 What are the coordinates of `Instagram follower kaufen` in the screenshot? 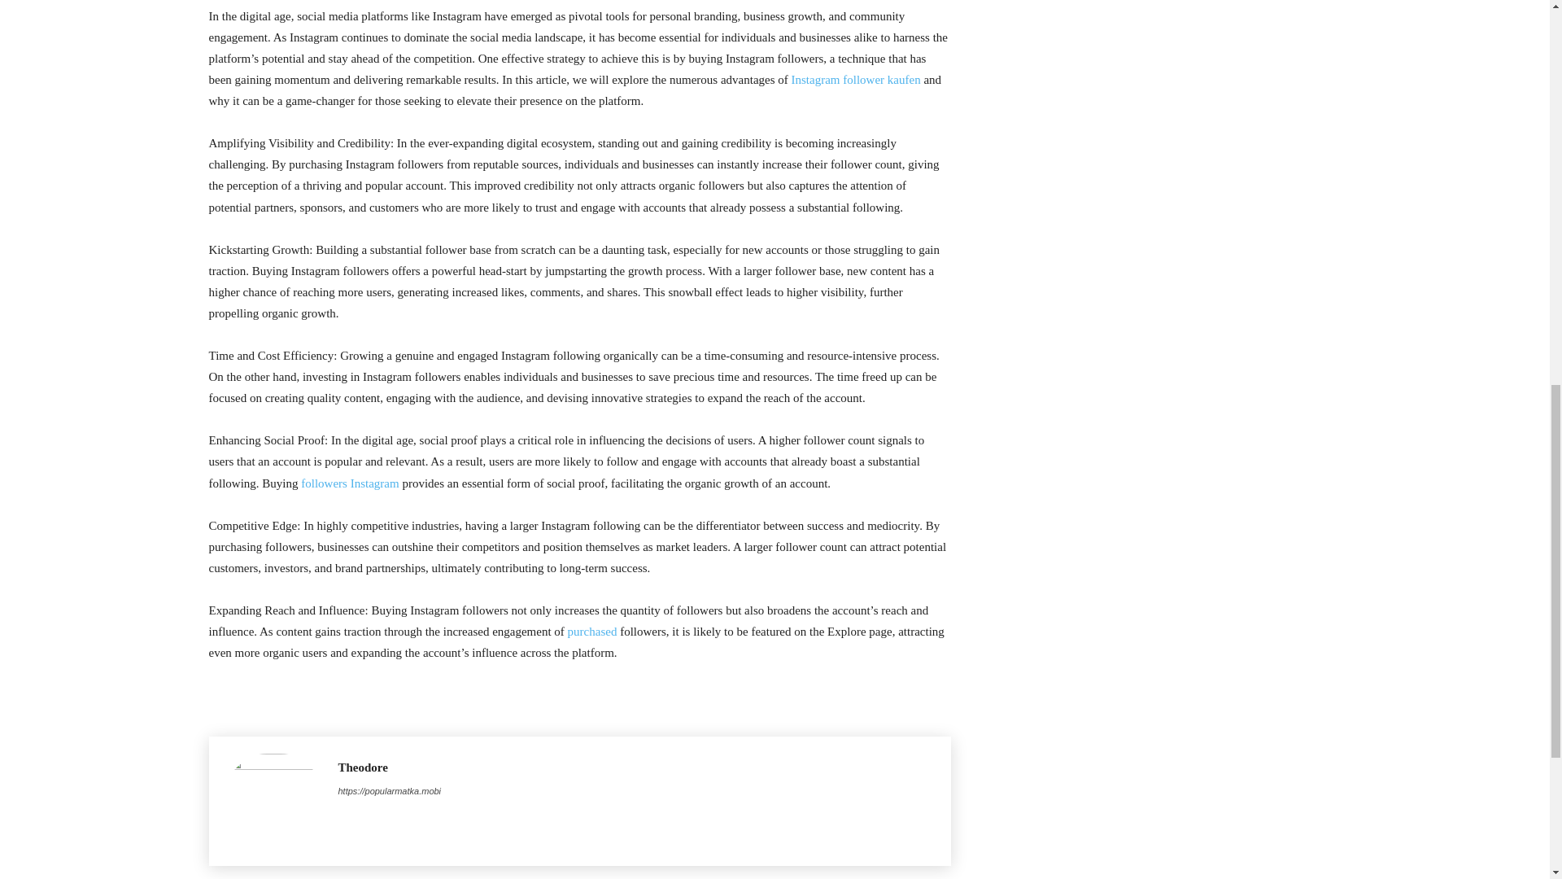 It's located at (856, 79).